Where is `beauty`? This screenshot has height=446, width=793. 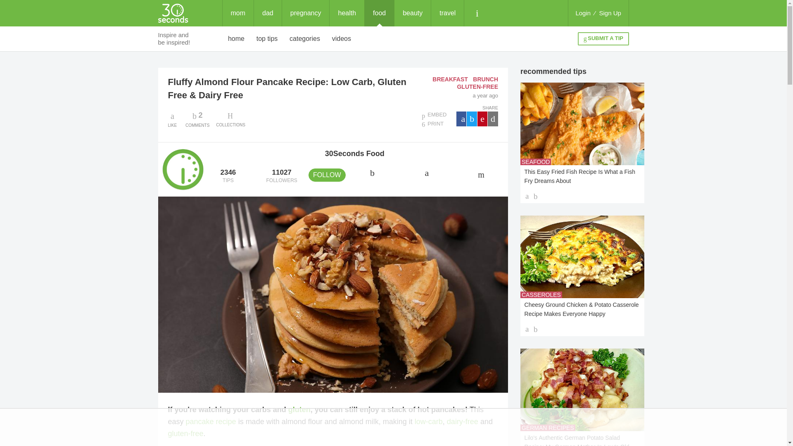 beauty is located at coordinates (412, 13).